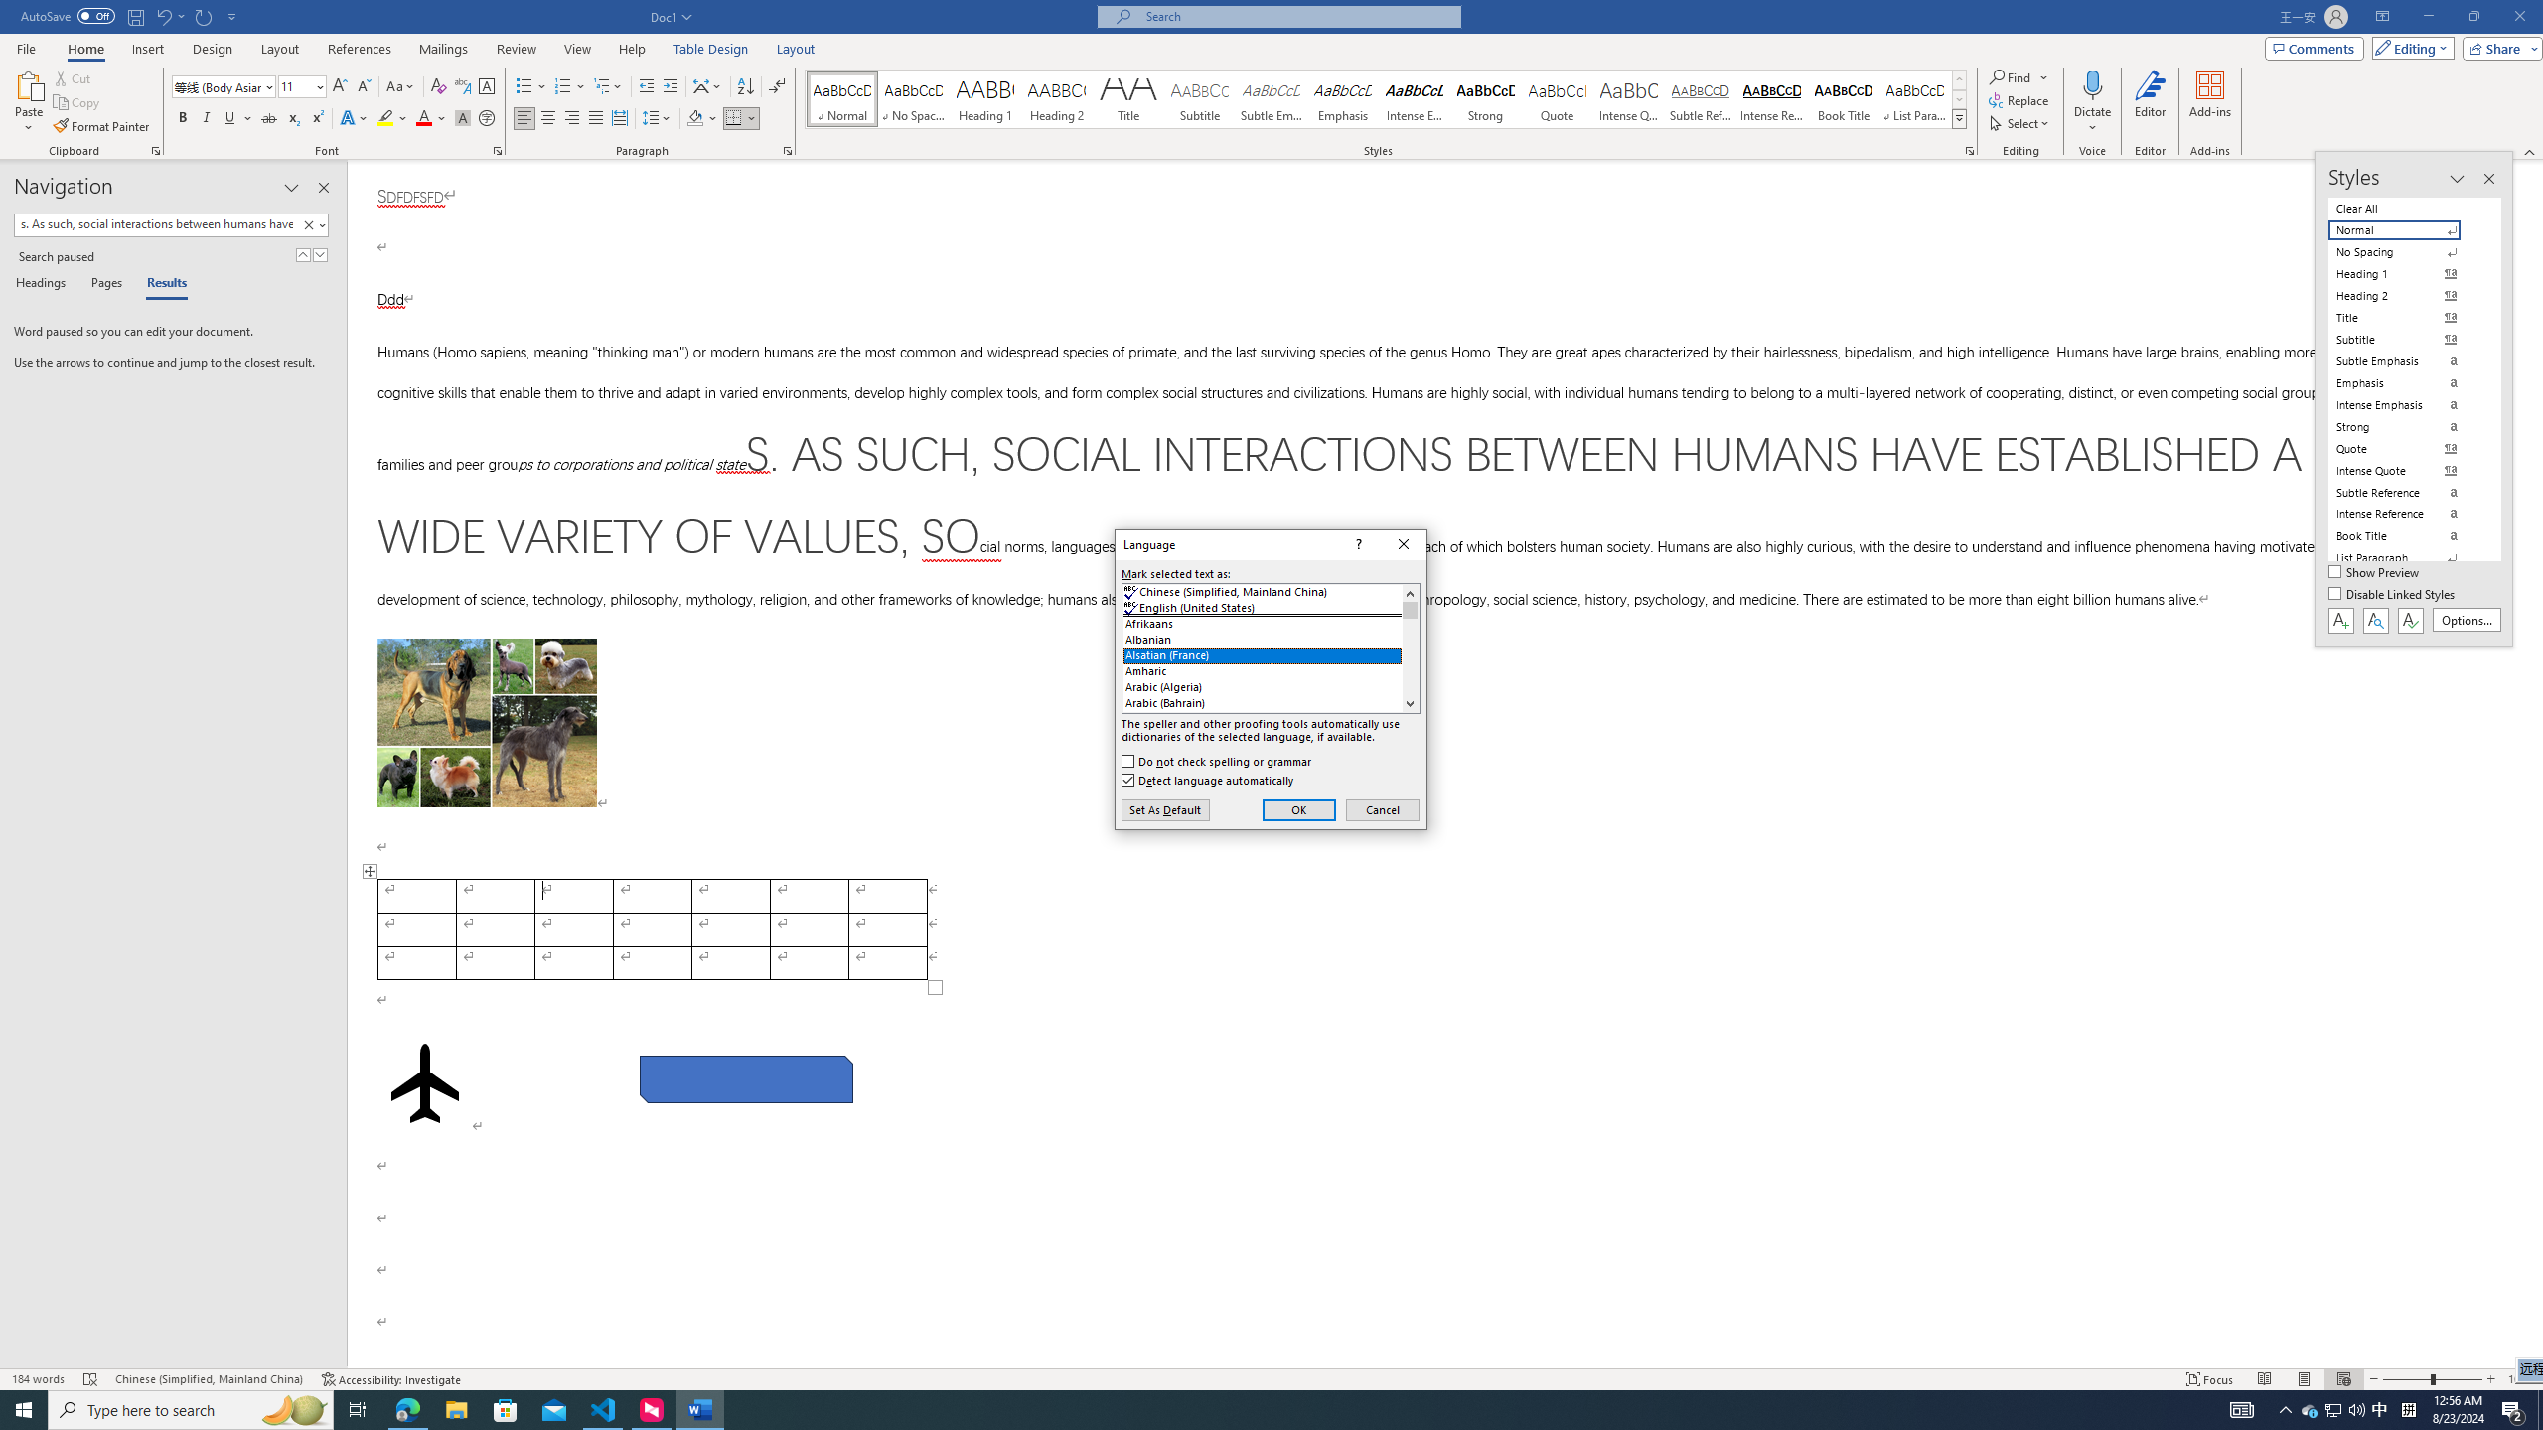  I want to click on Subscript, so click(294, 119).